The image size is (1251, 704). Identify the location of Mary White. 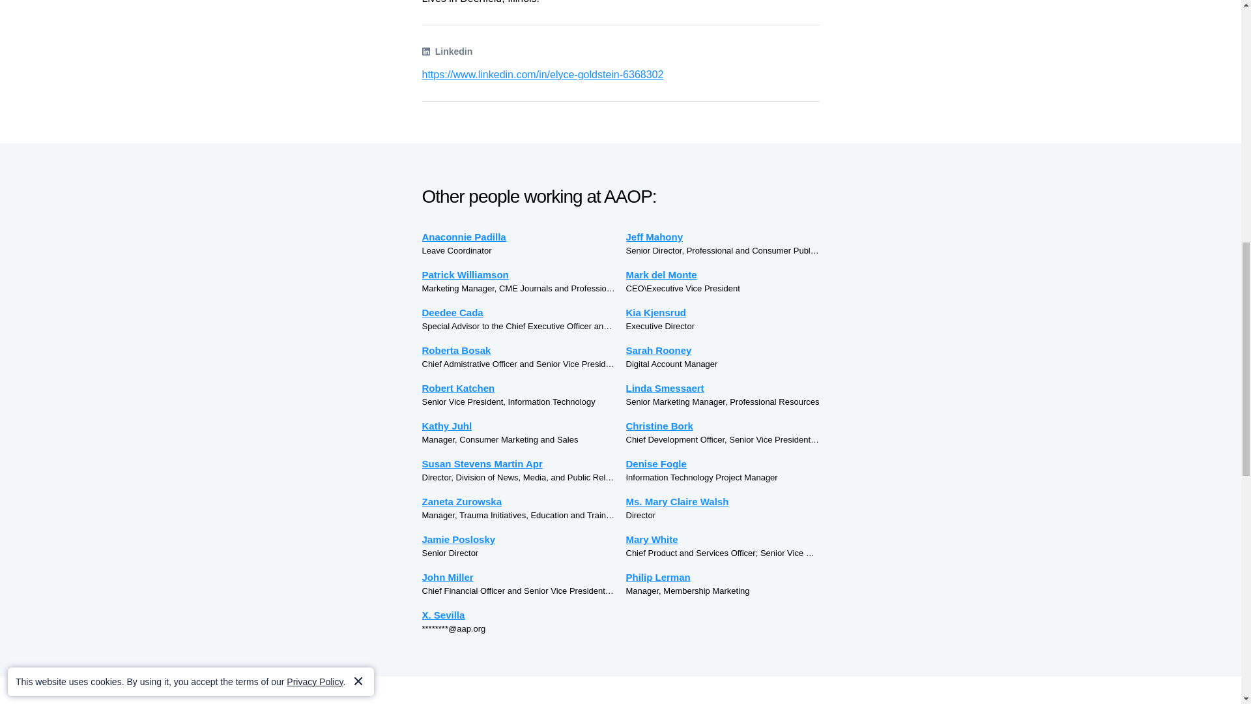
(722, 540).